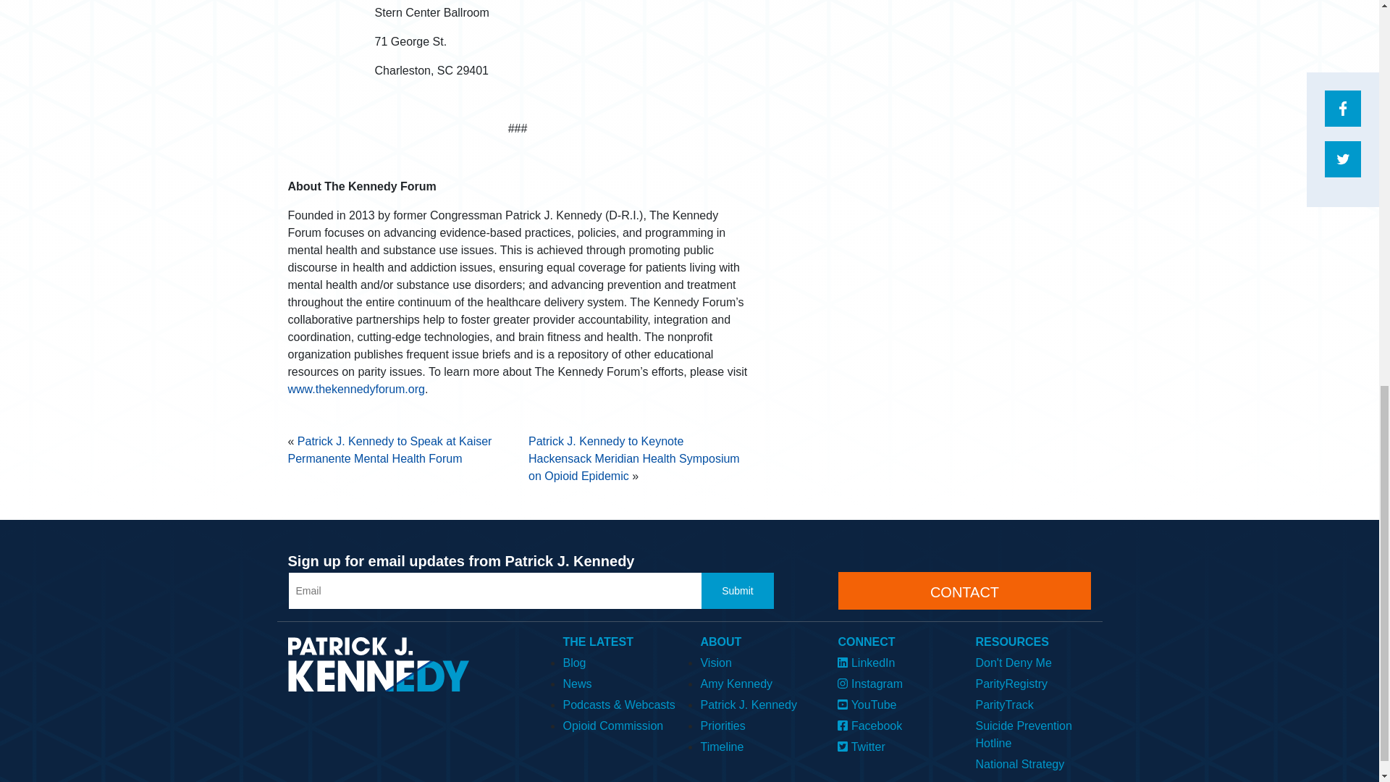  Describe the element at coordinates (758, 660) in the screenshot. I see `Vision` at that location.